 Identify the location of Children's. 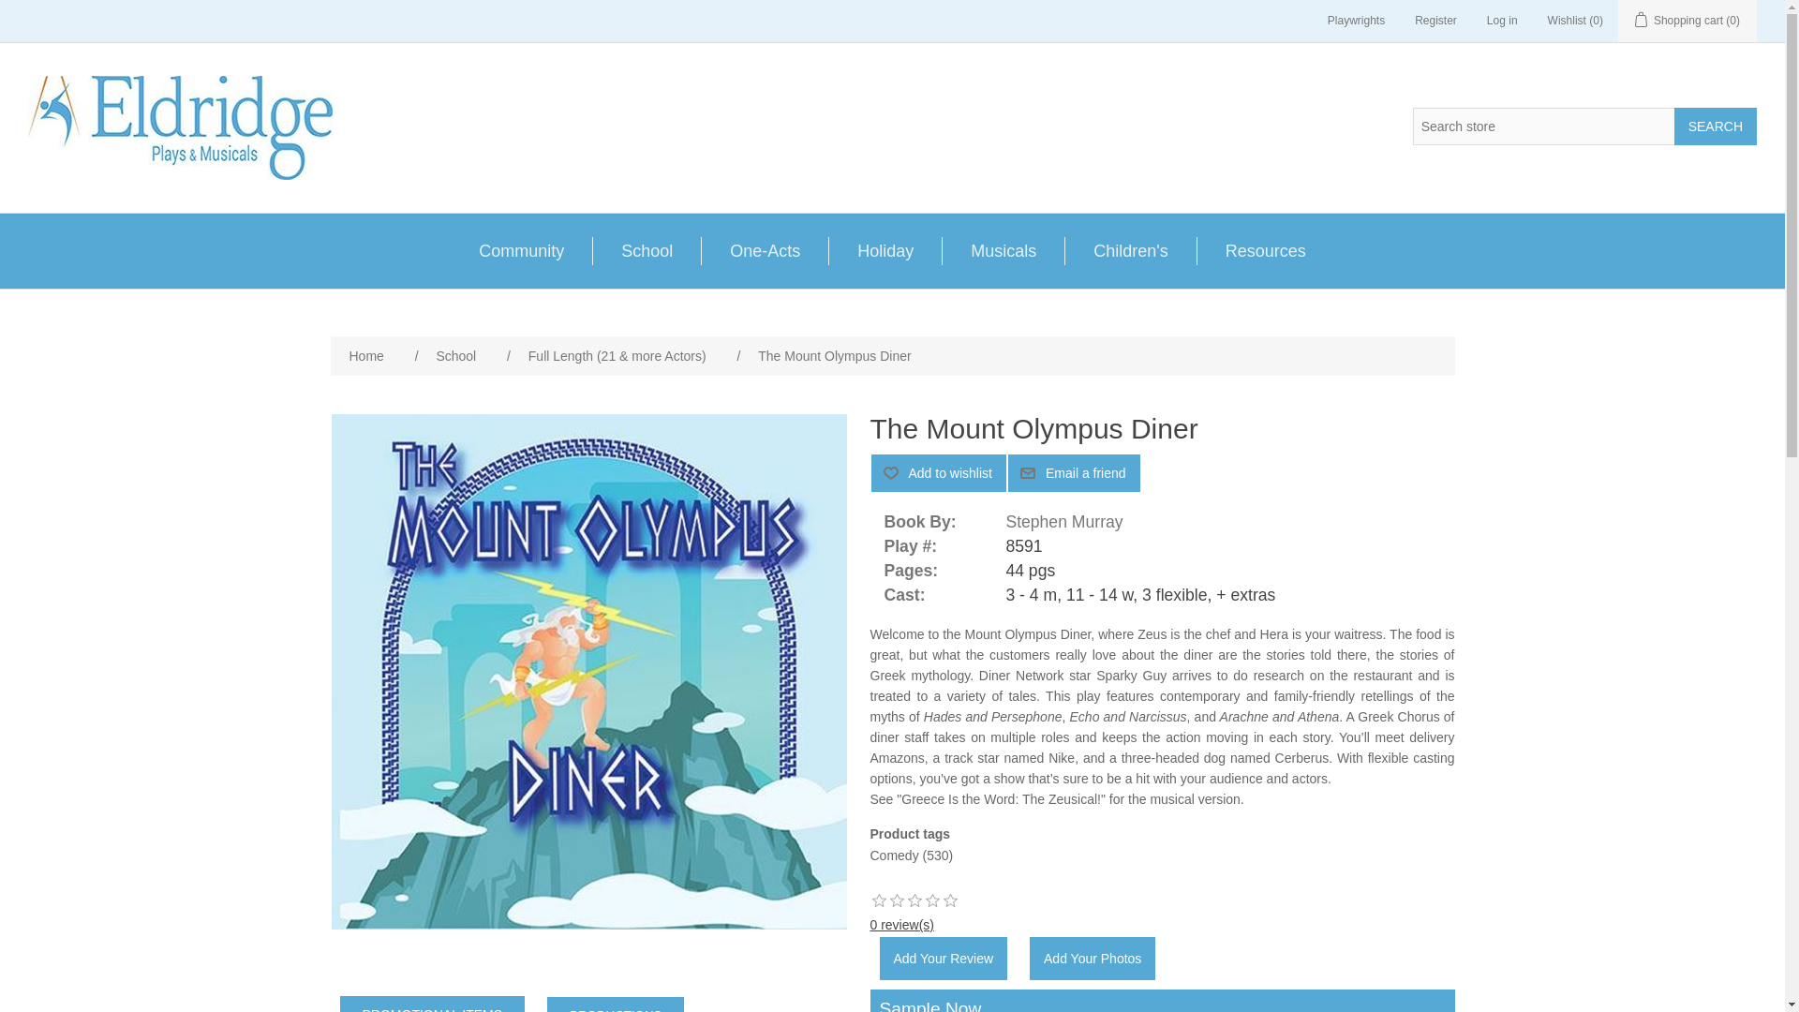
(1130, 250).